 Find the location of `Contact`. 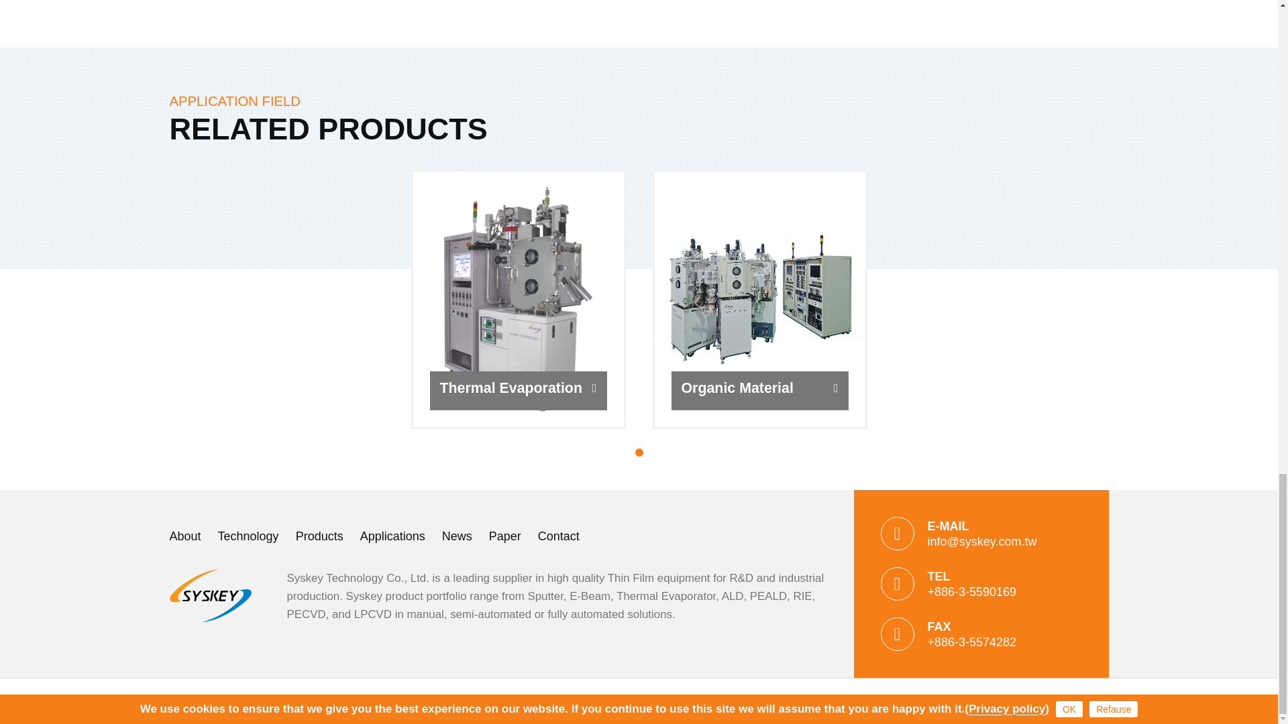

Contact is located at coordinates (559, 536).